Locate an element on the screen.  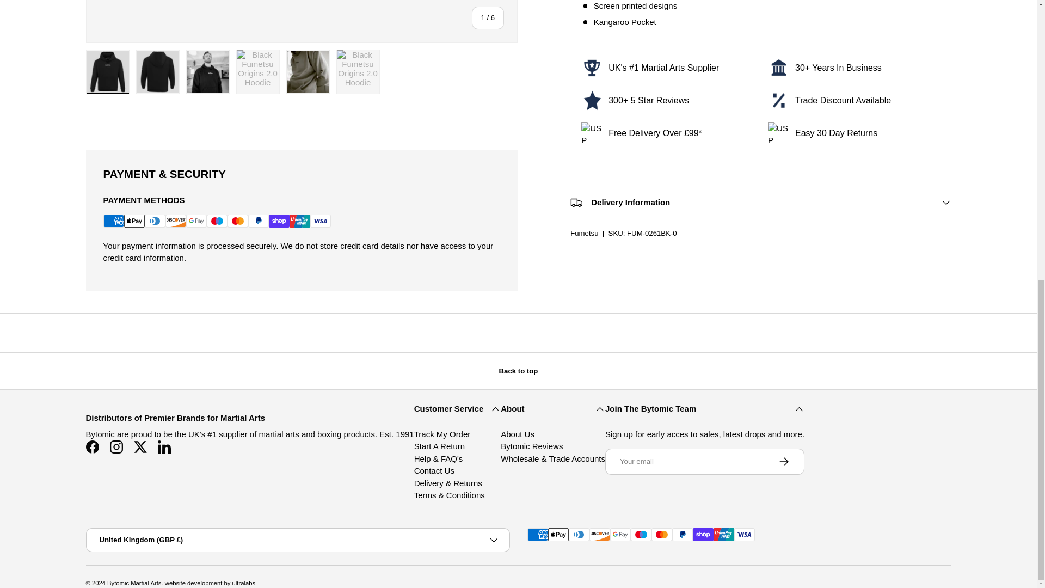
Bytomic Martial Arts on Twitter is located at coordinates (140, 447).